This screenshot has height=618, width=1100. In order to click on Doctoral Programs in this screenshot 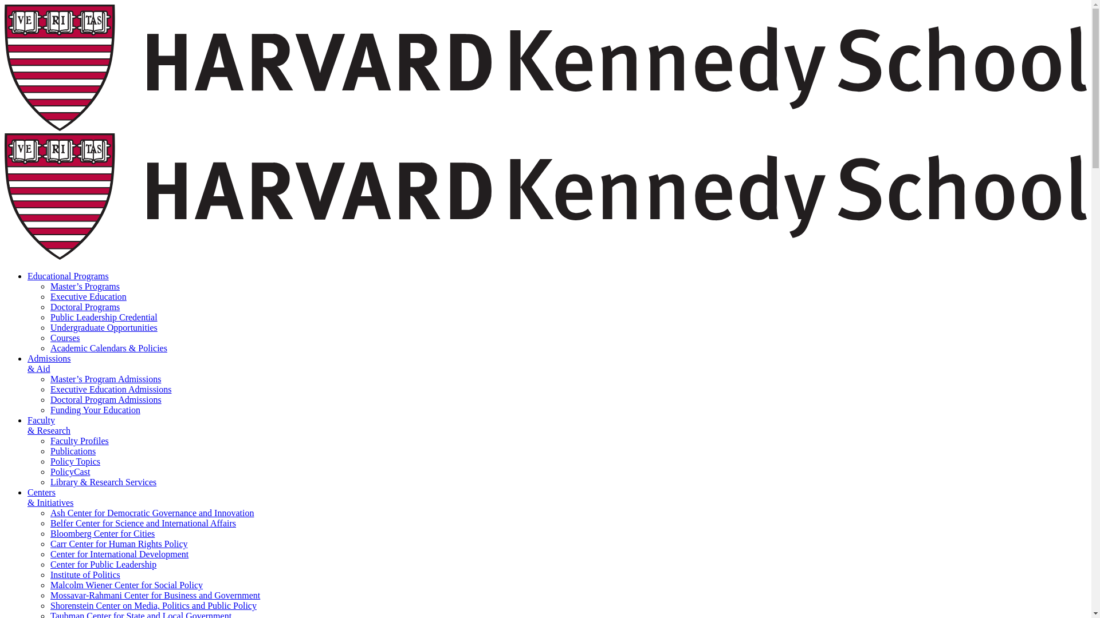, I will do `click(85, 307)`.